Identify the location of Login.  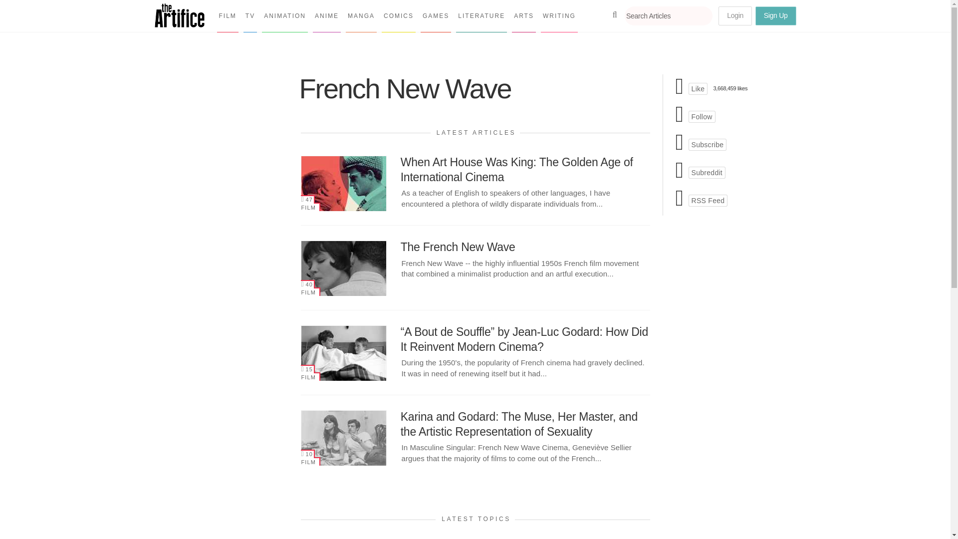
(735, 15).